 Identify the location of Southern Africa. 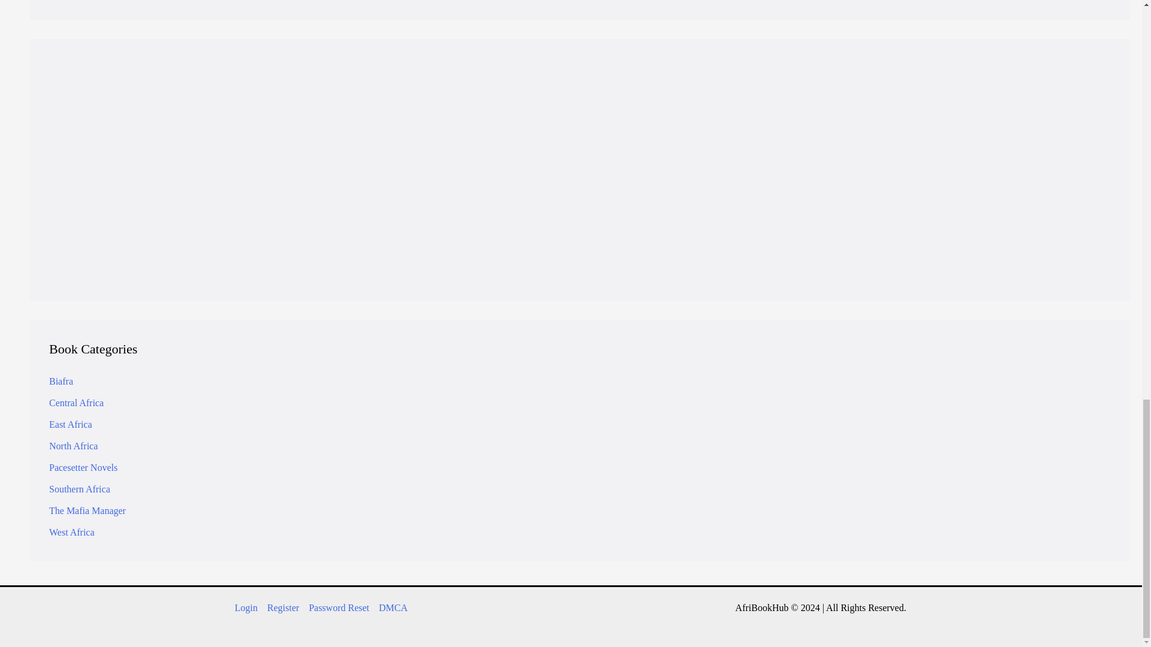
(80, 489).